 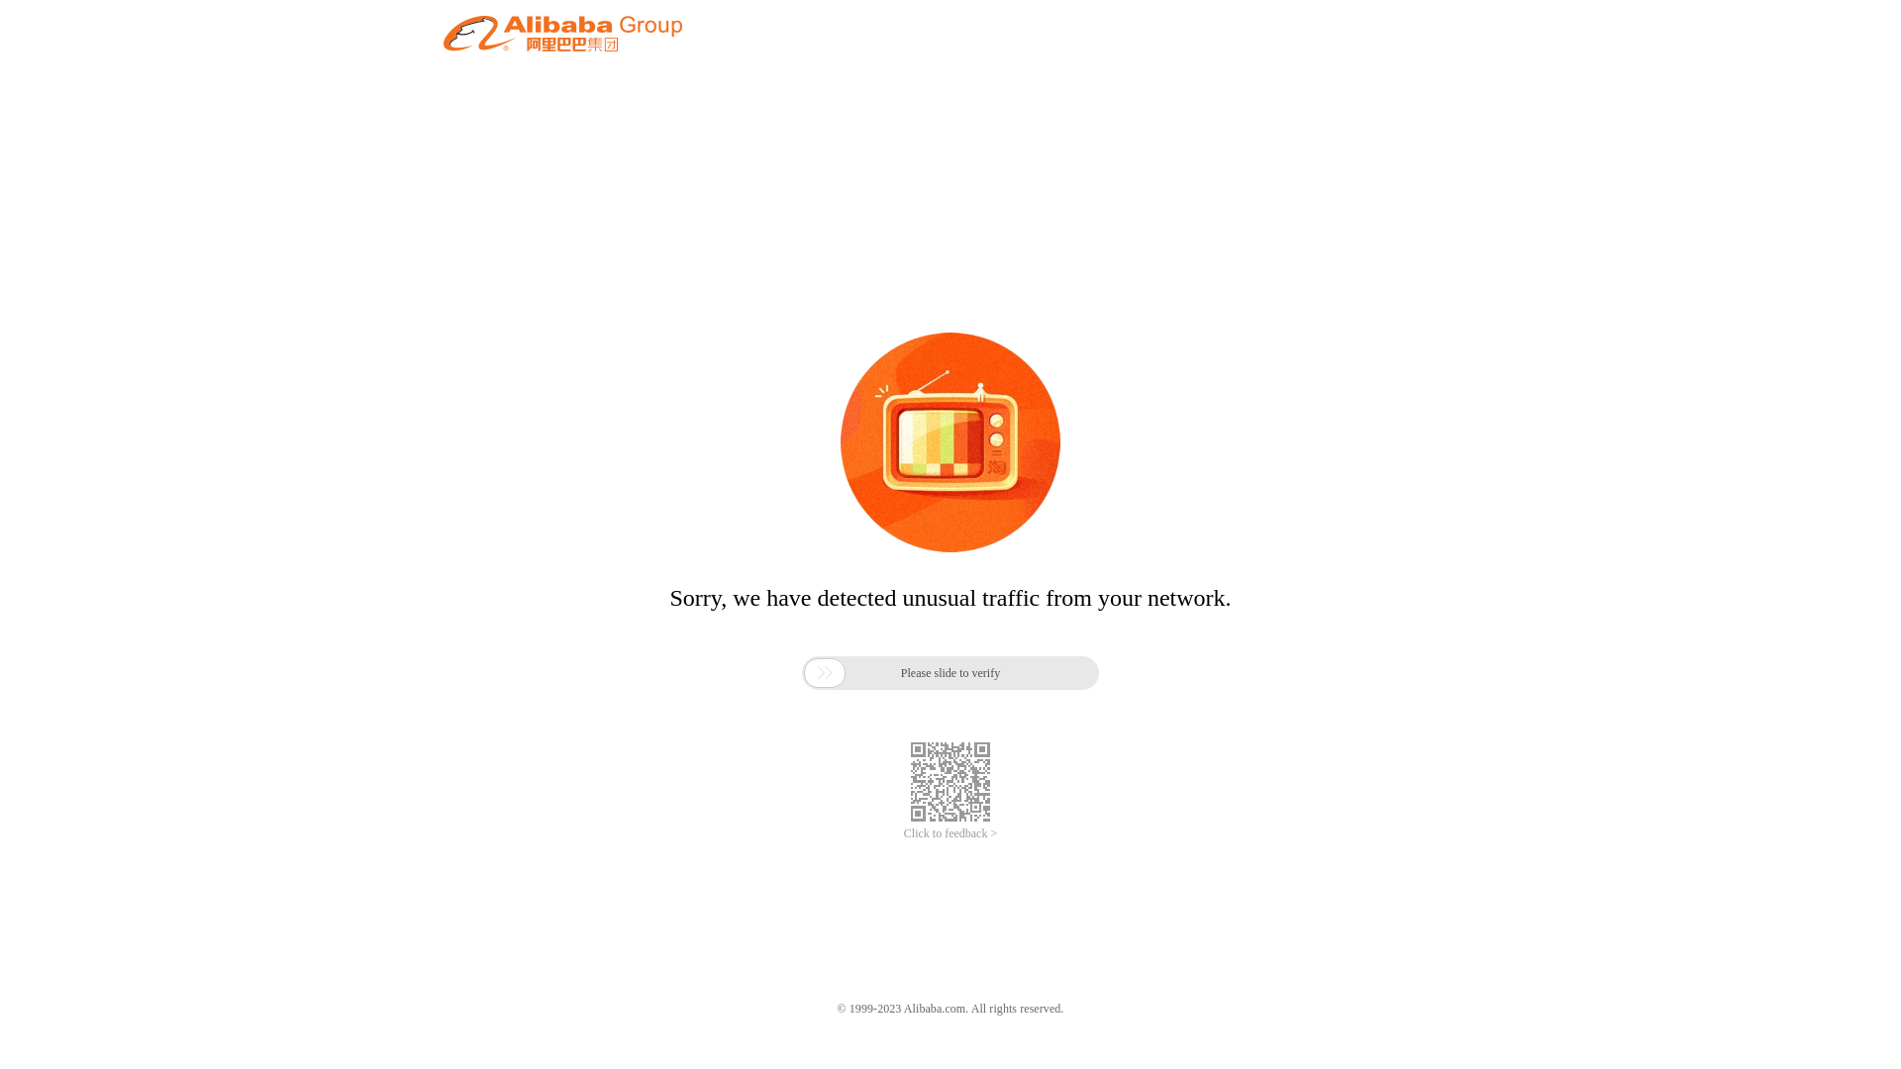 I want to click on Click to feedback >, so click(x=950, y=833).